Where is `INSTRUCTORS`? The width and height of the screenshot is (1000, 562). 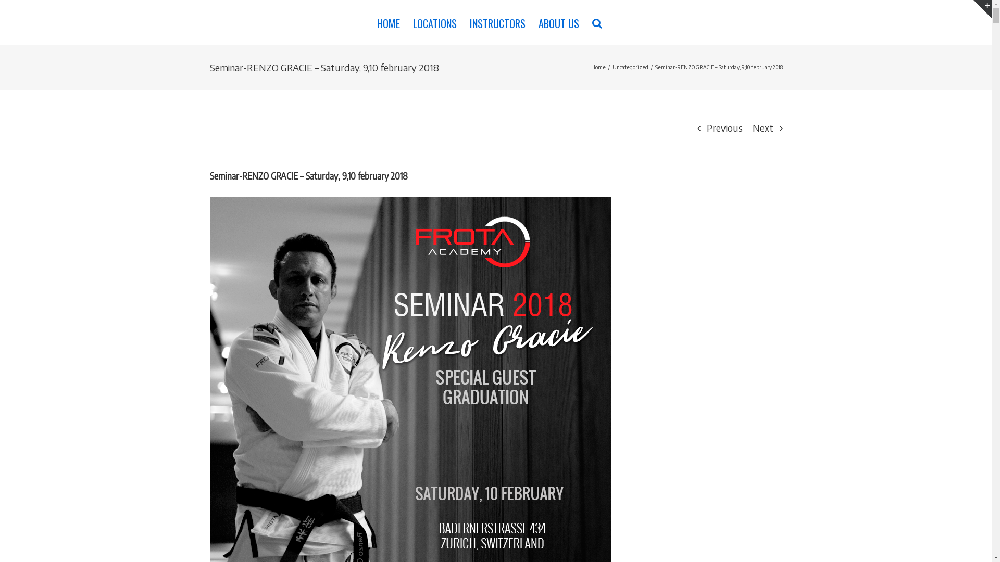
INSTRUCTORS is located at coordinates (498, 22).